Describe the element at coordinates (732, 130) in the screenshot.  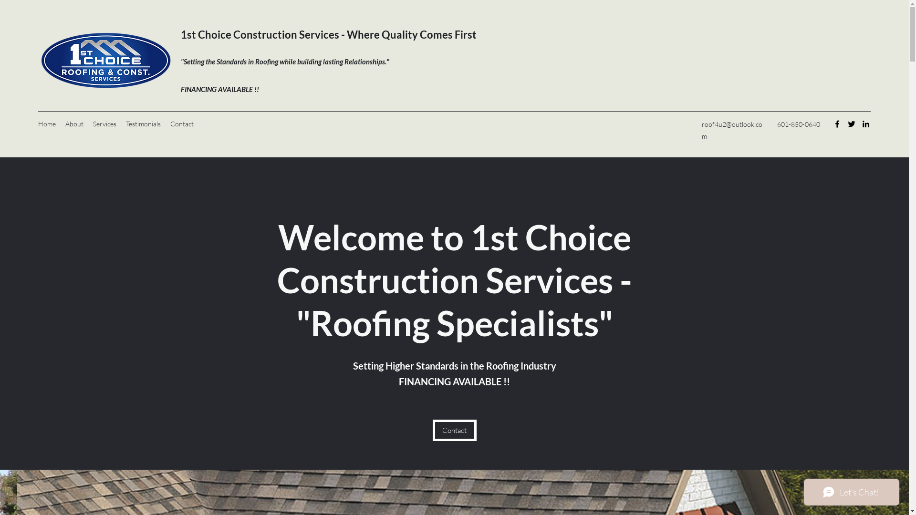
I see `roof4u2@outlook.com` at that location.